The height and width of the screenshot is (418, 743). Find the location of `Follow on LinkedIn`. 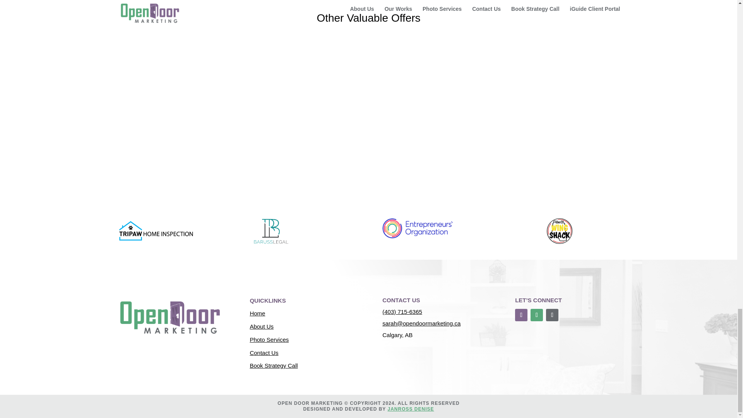

Follow on LinkedIn is located at coordinates (552, 315).